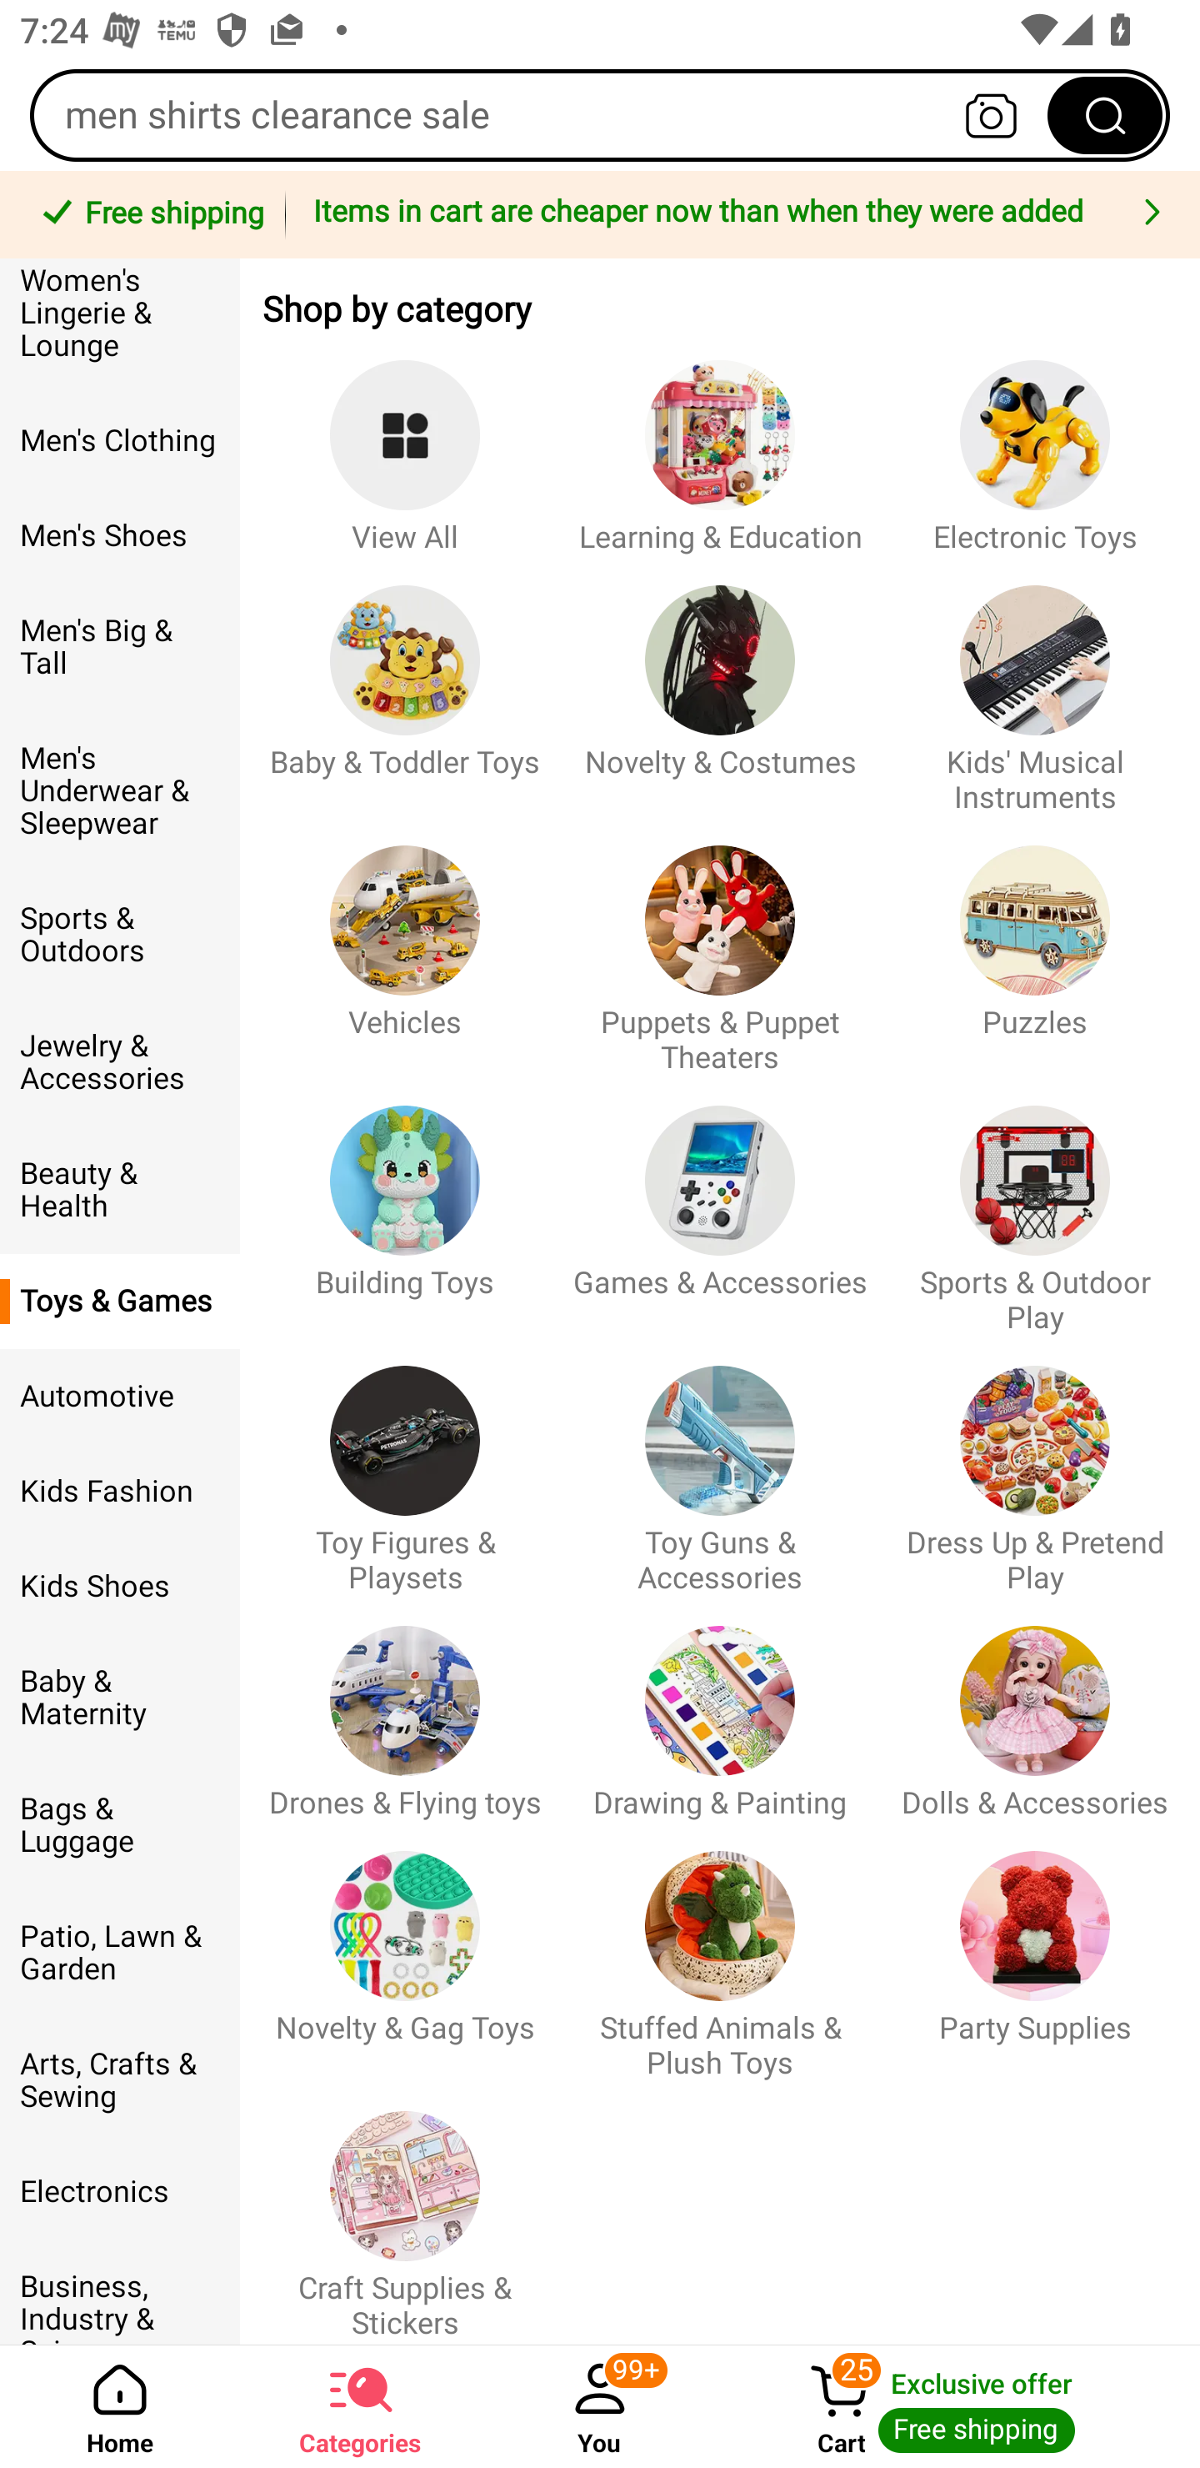 The image size is (1200, 2468). I want to click on Jewelry & Accessories, so click(120, 1062).